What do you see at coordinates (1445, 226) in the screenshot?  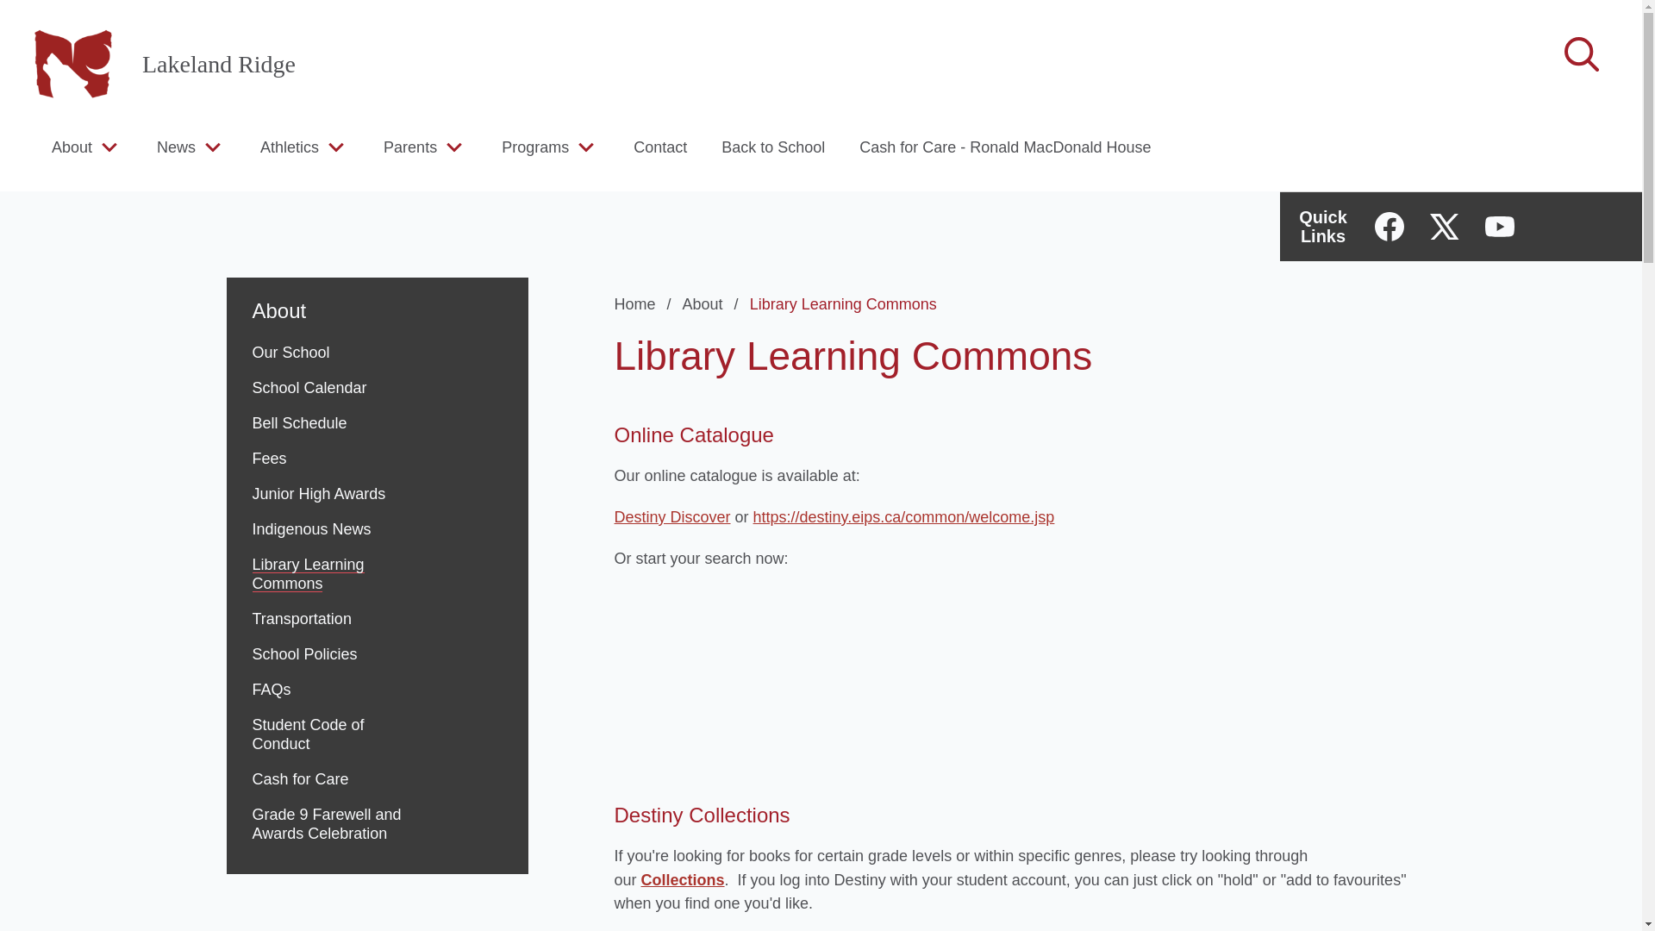 I see `Lakeland Ridge's X` at bounding box center [1445, 226].